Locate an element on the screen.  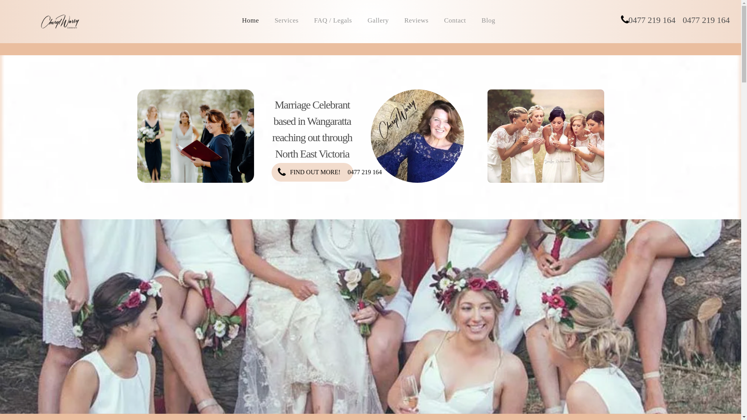
FIND OUT MORE! 0477 219 164 is located at coordinates (312, 172).